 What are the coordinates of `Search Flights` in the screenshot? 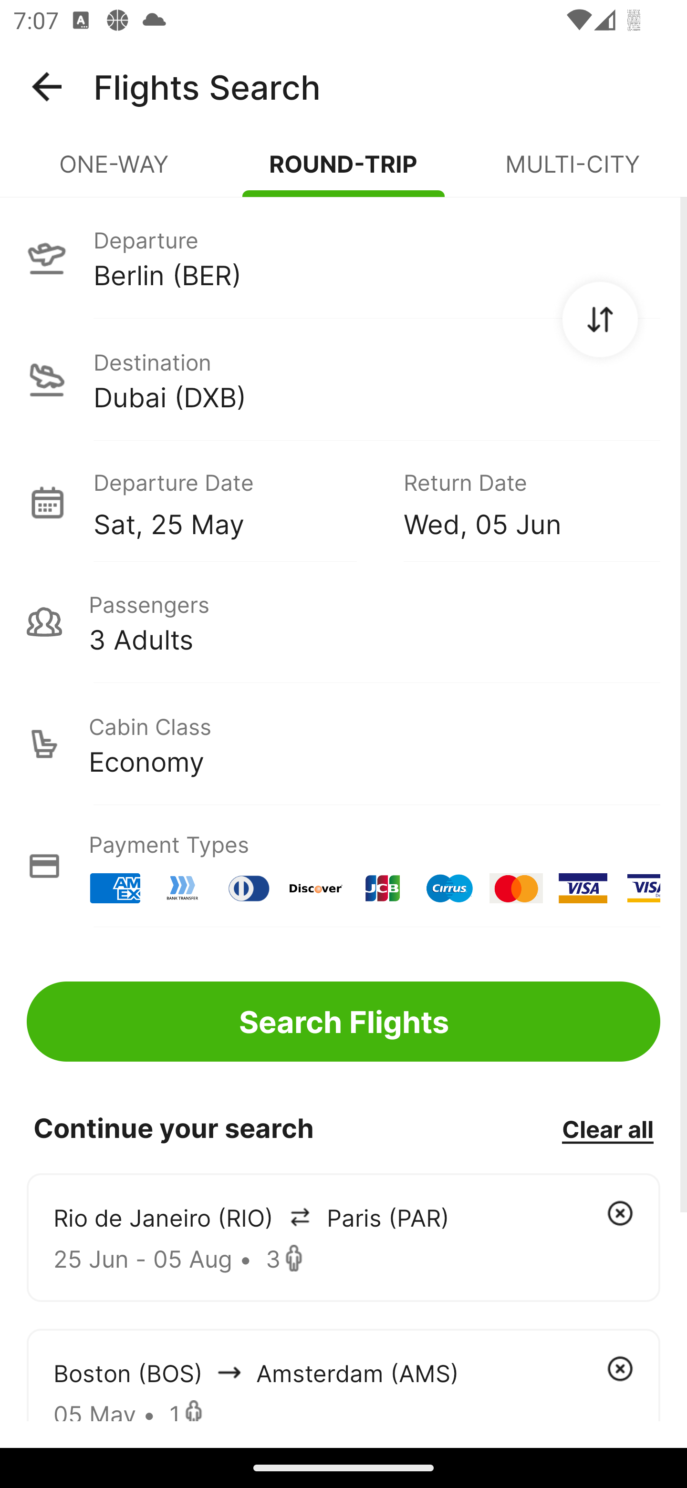 It's located at (343, 1022).